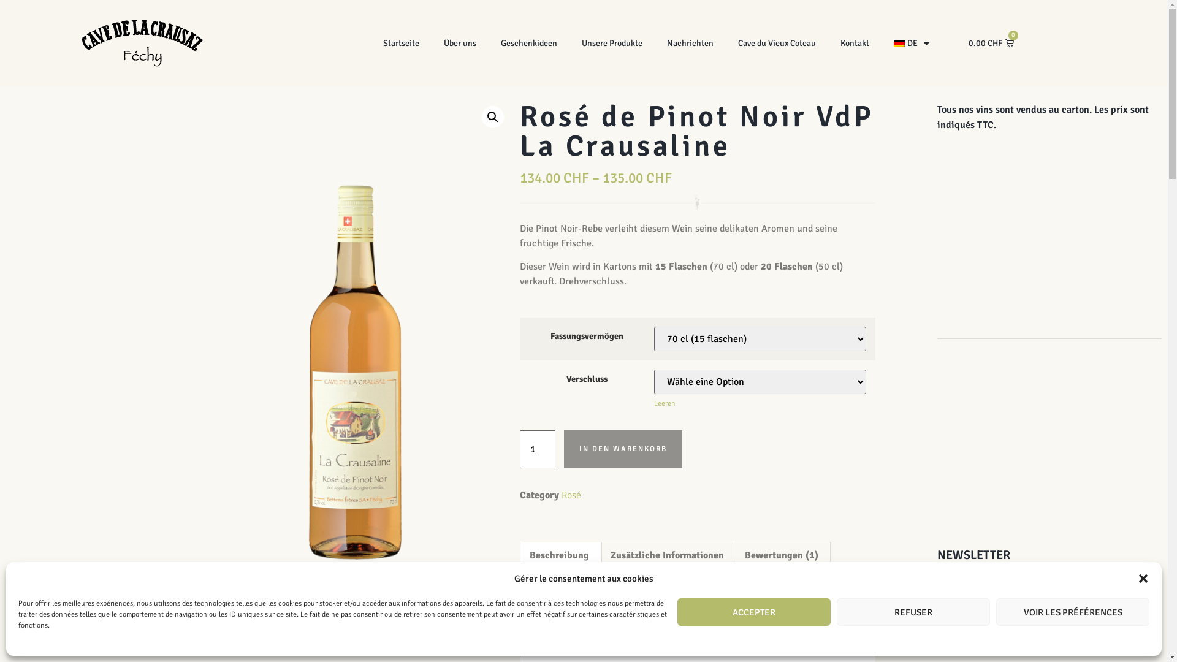 Image resolution: width=1177 pixels, height=662 pixels. Describe the element at coordinates (913, 612) in the screenshot. I see `REFUSER` at that location.